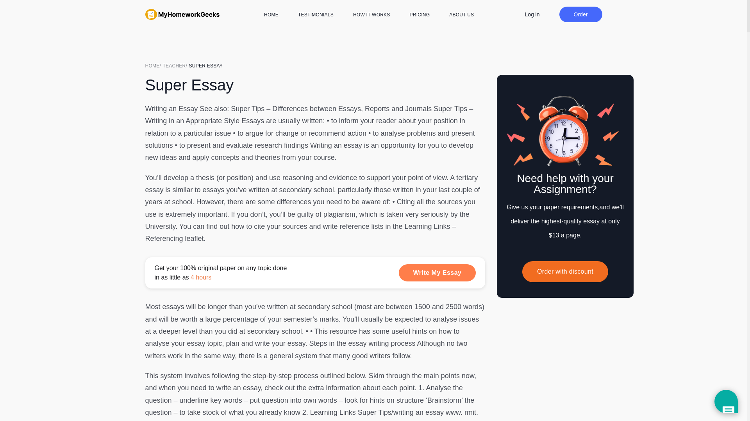 This screenshot has height=421, width=750. I want to click on HOW IT WORKS, so click(371, 15).